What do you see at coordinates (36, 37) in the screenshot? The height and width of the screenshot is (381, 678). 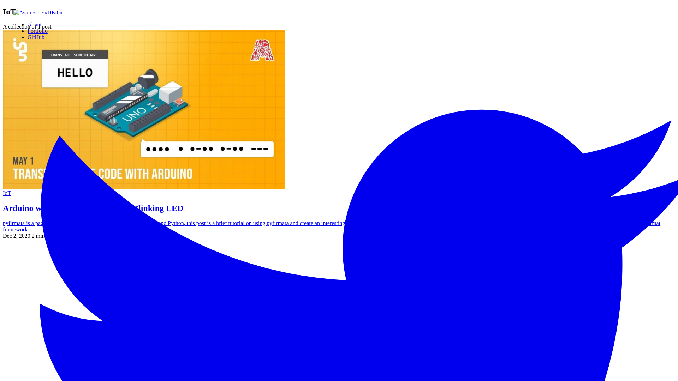 I see `GitHub` at bounding box center [36, 37].